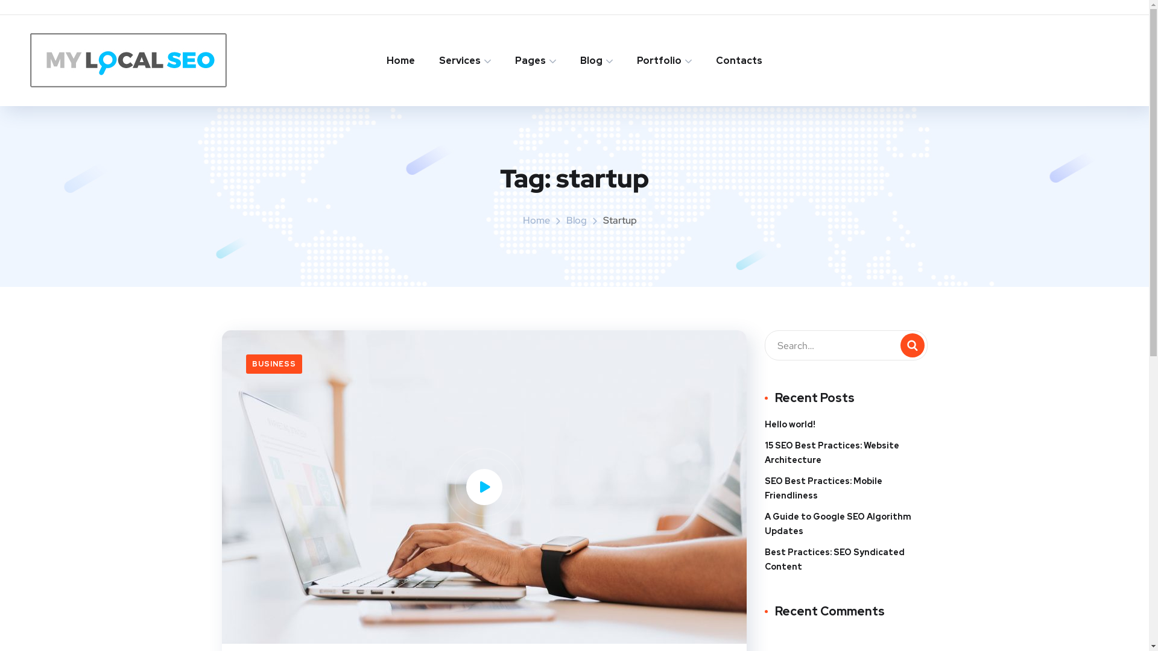 This screenshot has height=651, width=1158. What do you see at coordinates (577, 221) in the screenshot?
I see `Blog` at bounding box center [577, 221].